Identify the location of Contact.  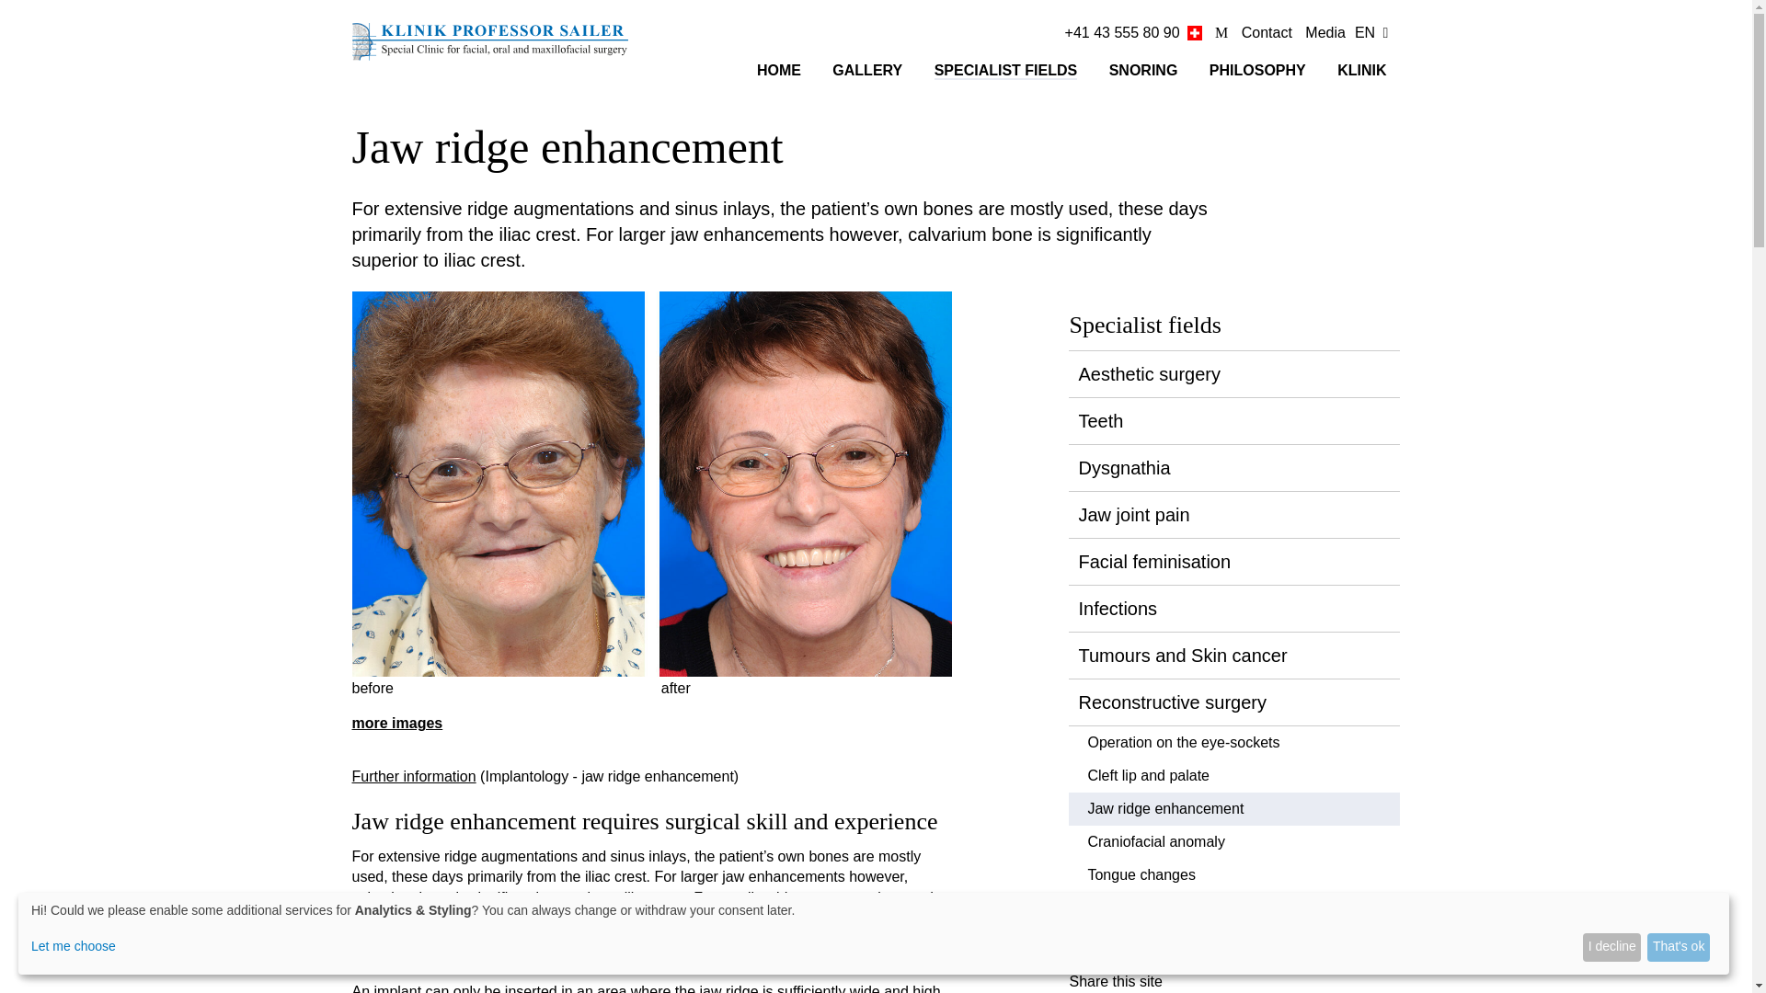
(1267, 33).